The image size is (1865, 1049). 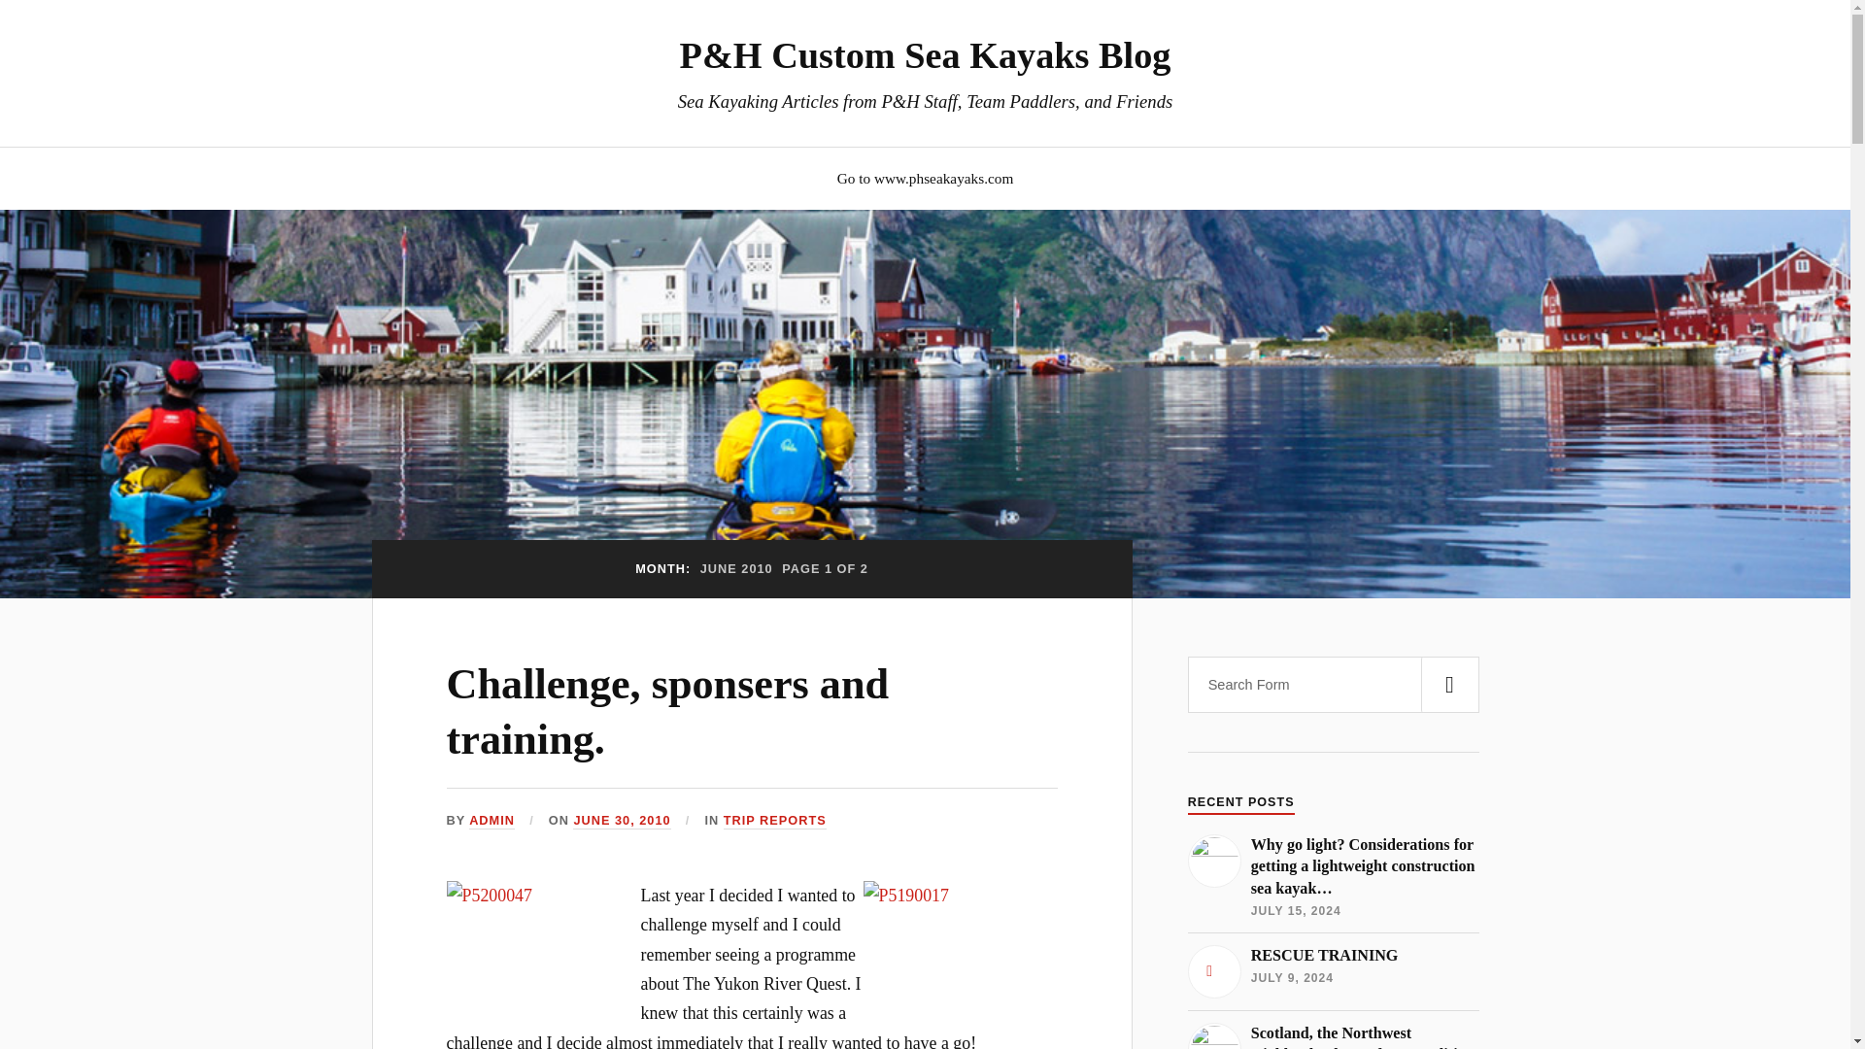 I want to click on TRIP REPORTS, so click(x=774, y=822).